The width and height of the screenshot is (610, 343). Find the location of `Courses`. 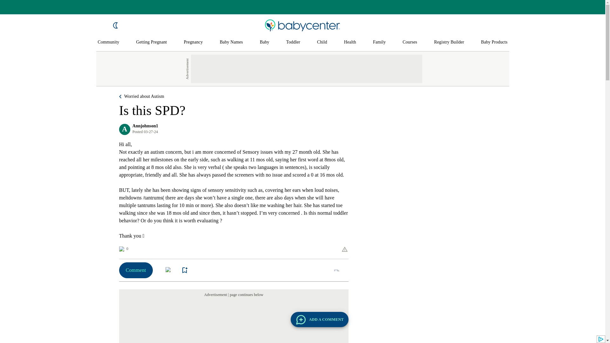

Courses is located at coordinates (410, 42).